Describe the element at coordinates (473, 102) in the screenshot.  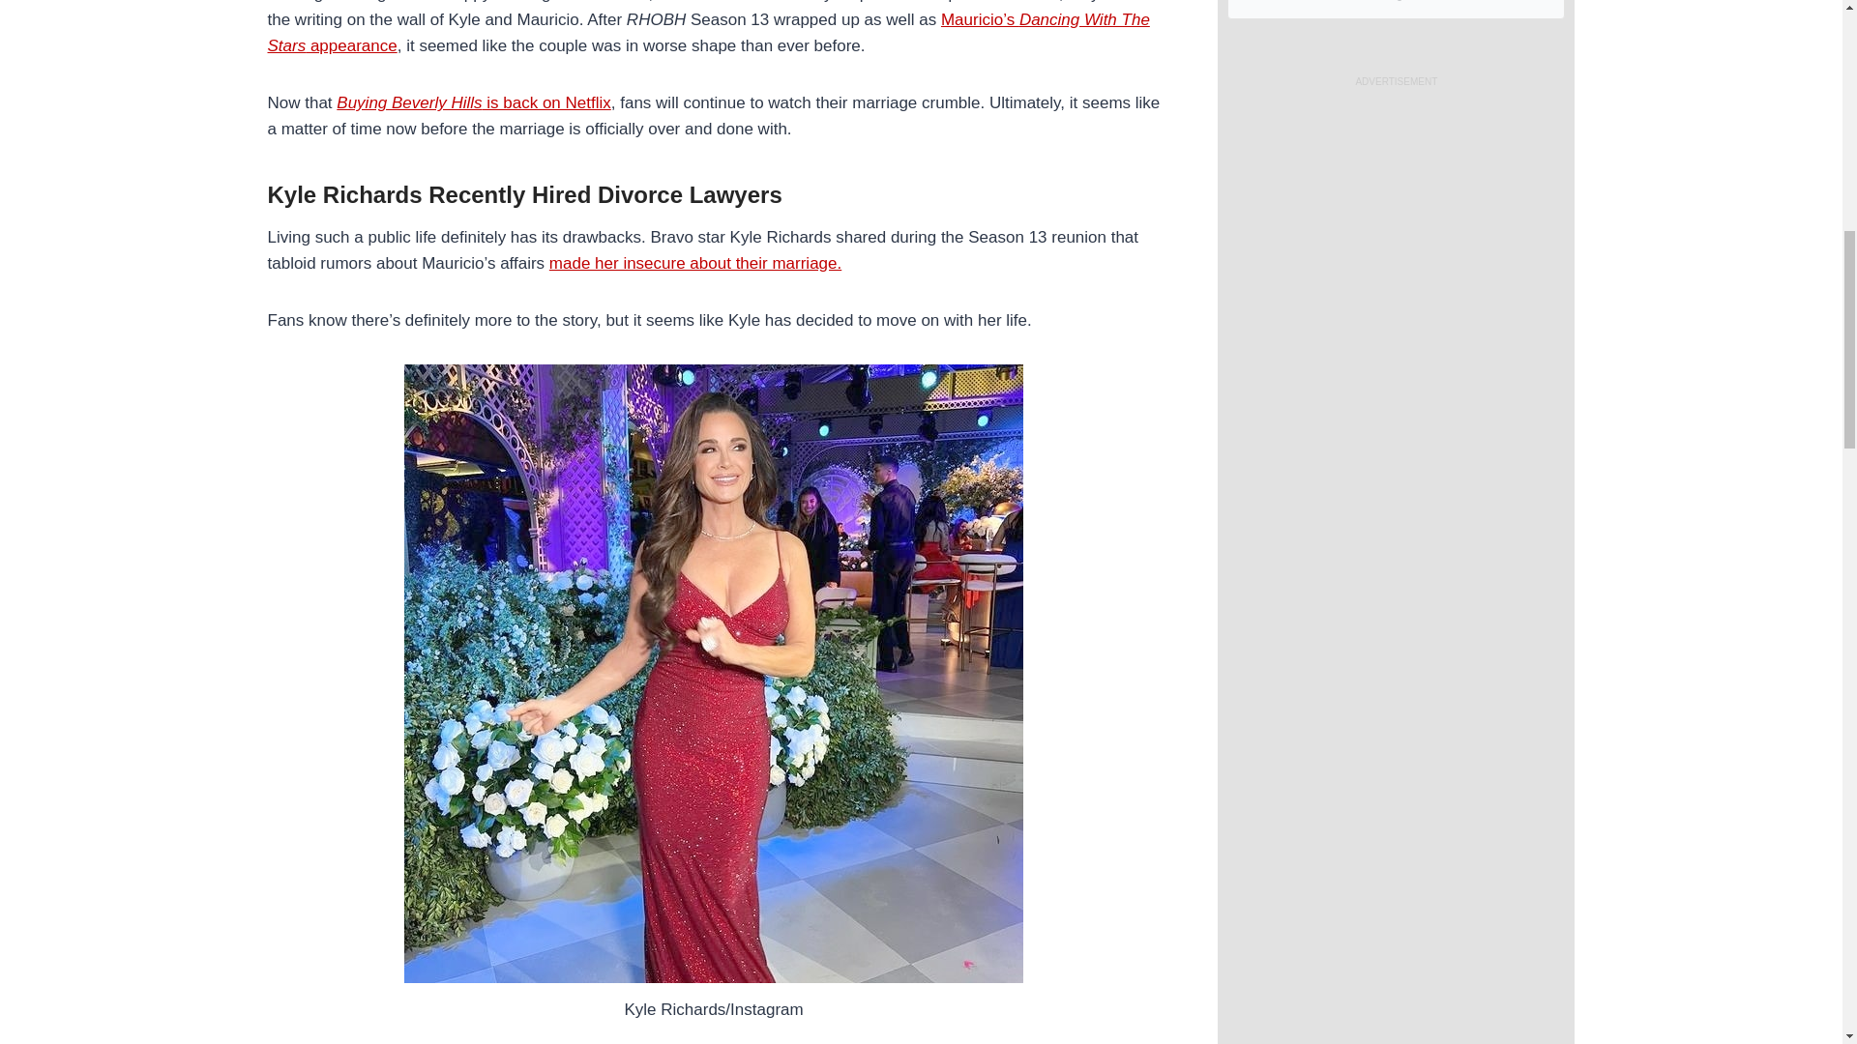
I see `Buying Beverly Hills is back on Netflix` at that location.